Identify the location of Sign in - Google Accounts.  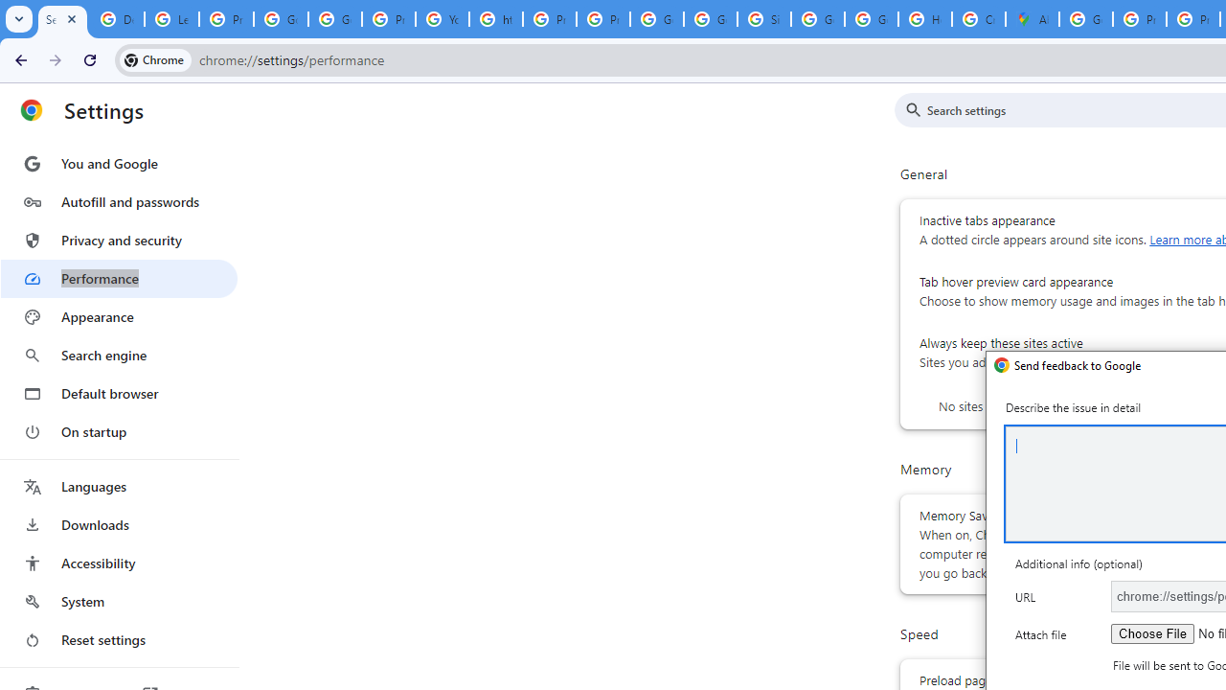
(764, 19).